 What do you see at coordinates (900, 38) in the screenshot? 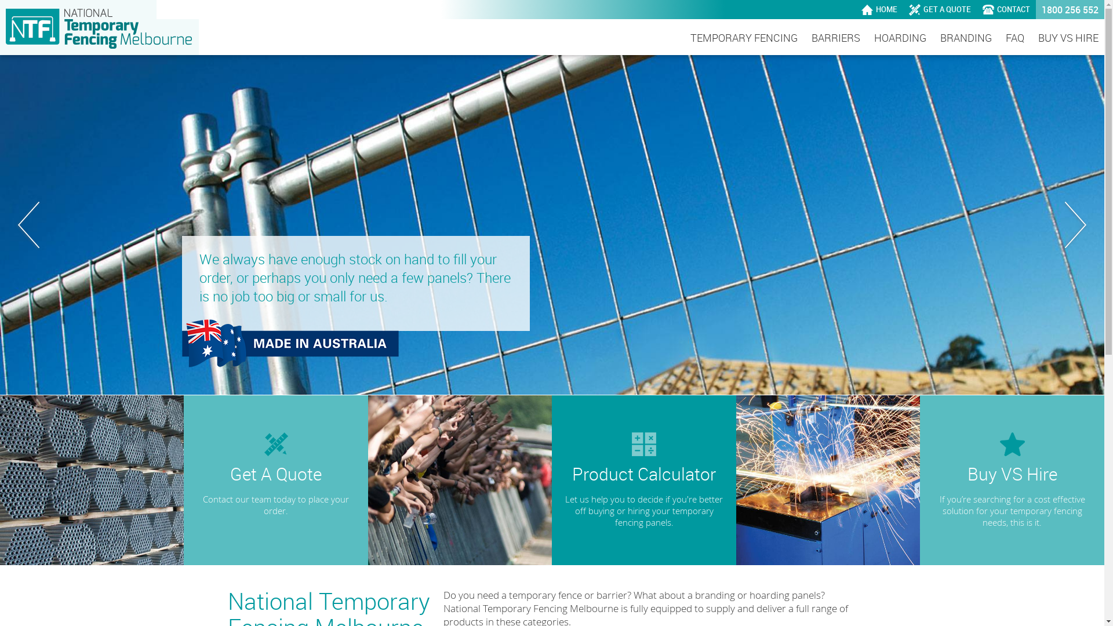
I see `HOARDING` at bounding box center [900, 38].